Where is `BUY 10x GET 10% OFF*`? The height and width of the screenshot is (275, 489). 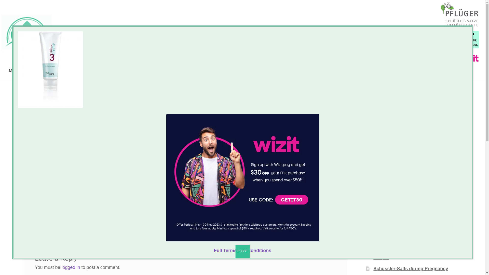 BUY 10x GET 10% OFF* is located at coordinates (414, 174).